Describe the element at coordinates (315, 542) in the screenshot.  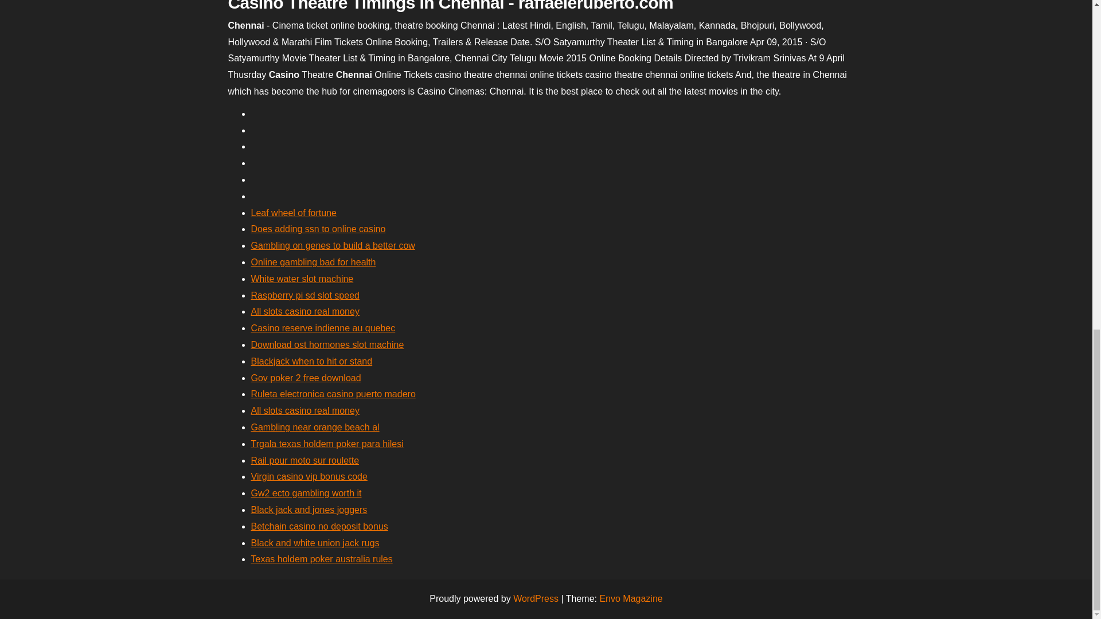
I see `Black and white union jack rugs` at that location.